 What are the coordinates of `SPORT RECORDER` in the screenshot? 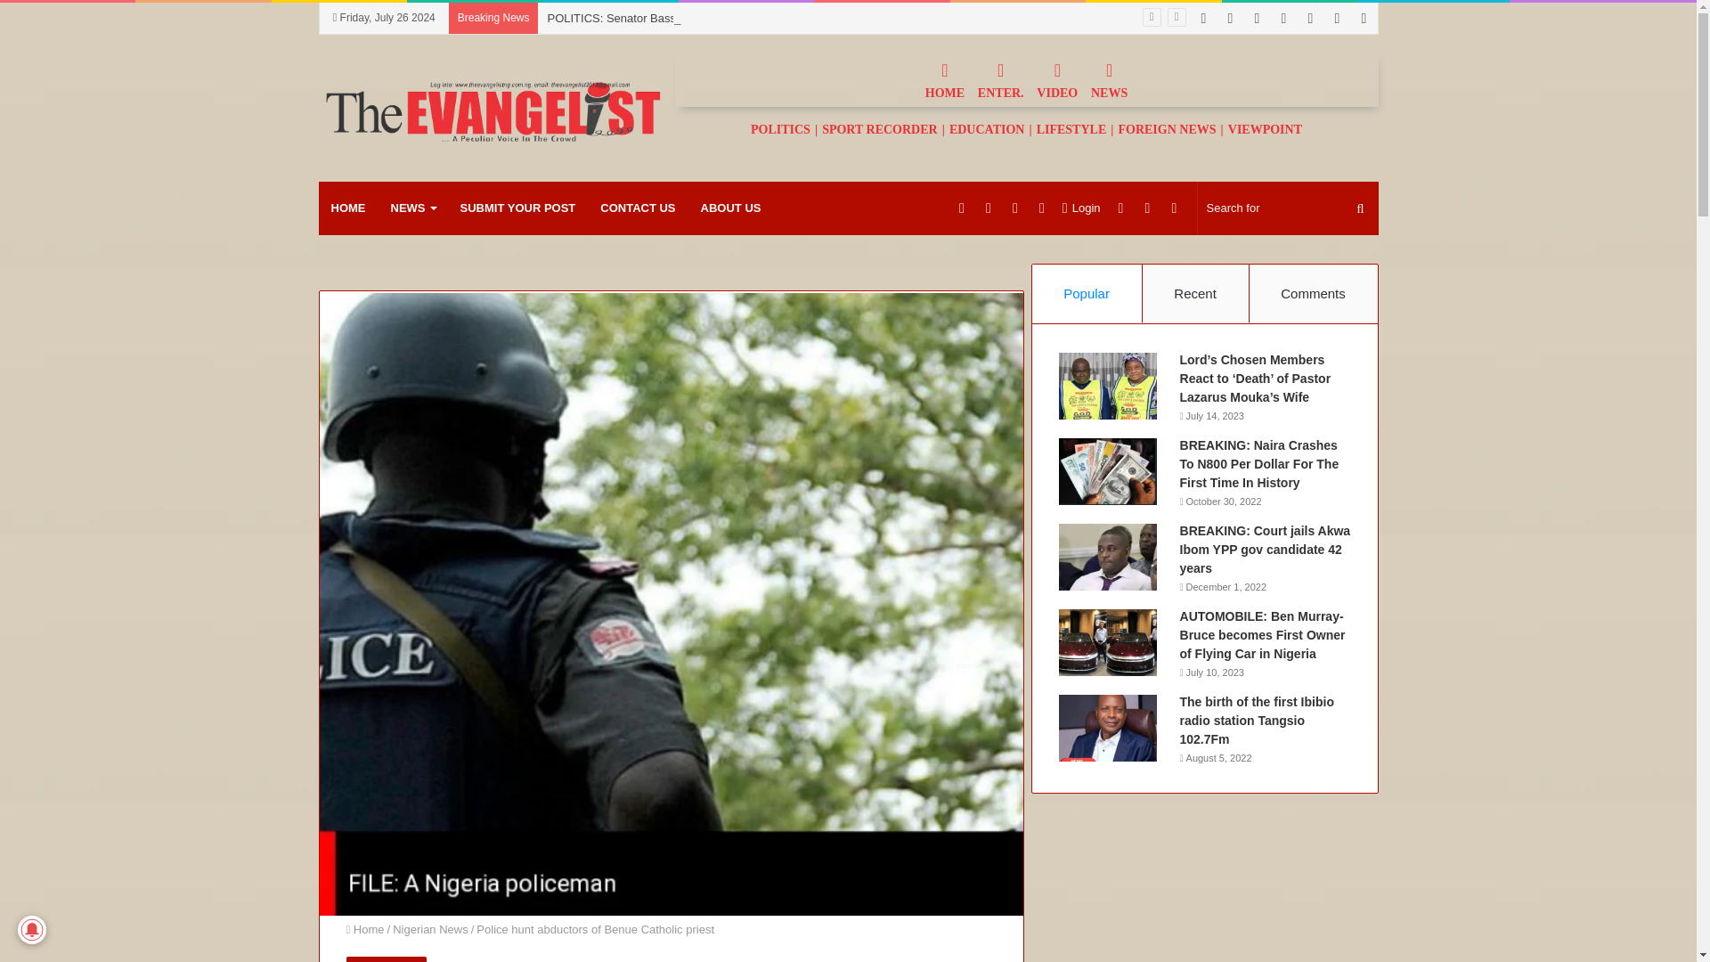 It's located at (880, 128).